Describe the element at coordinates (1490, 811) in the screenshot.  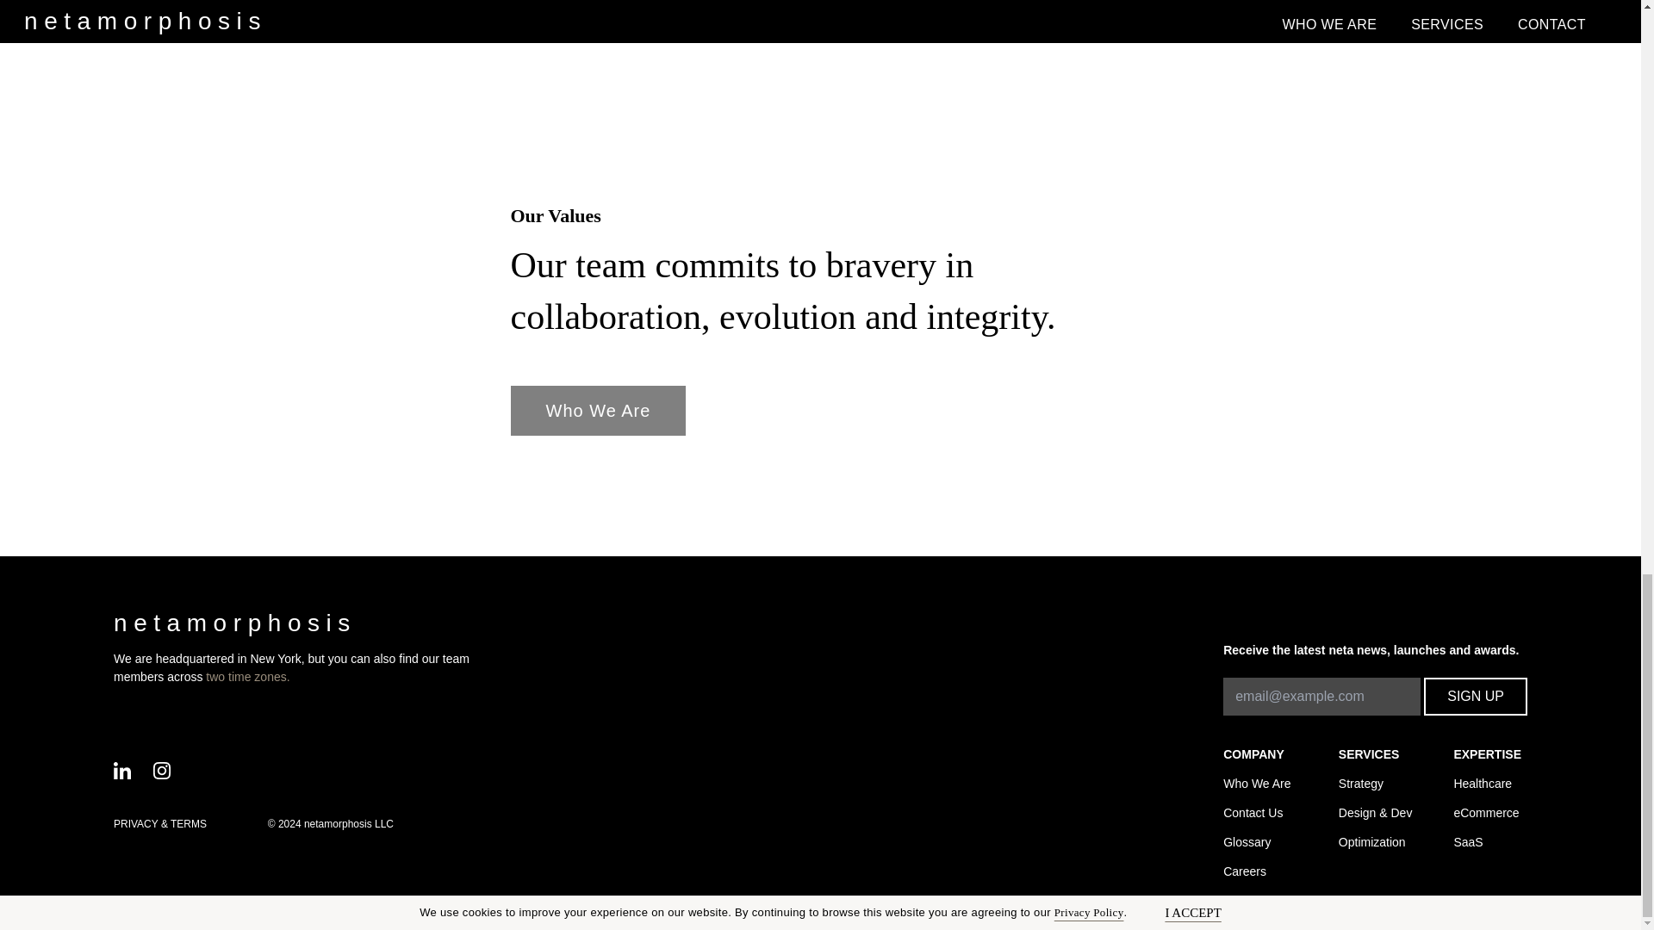
I see `eCommerce` at that location.